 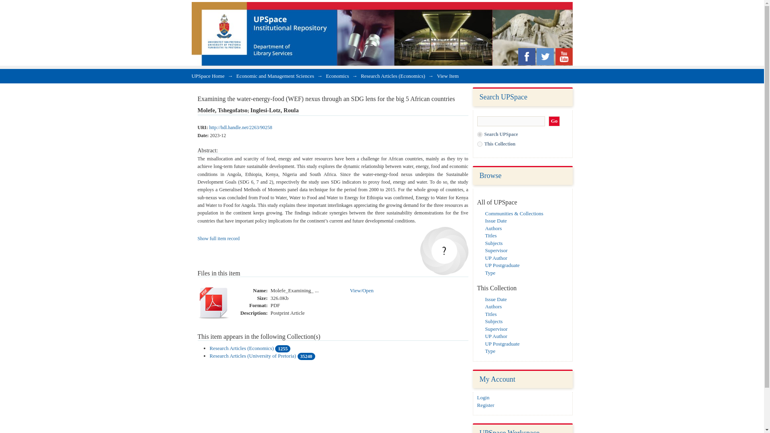 I want to click on Login, so click(x=484, y=397).